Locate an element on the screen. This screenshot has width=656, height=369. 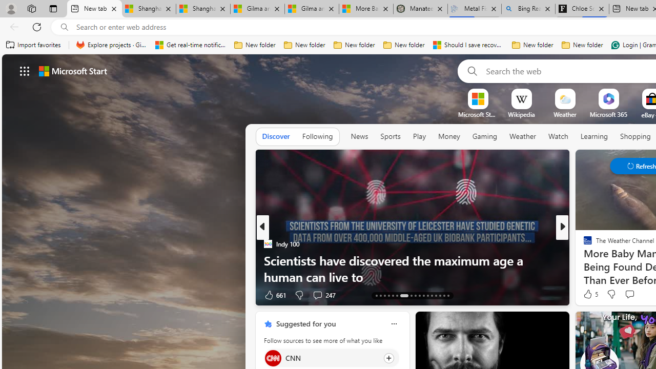
Manatee Mortality Statistics | FWC is located at coordinates (420, 9).